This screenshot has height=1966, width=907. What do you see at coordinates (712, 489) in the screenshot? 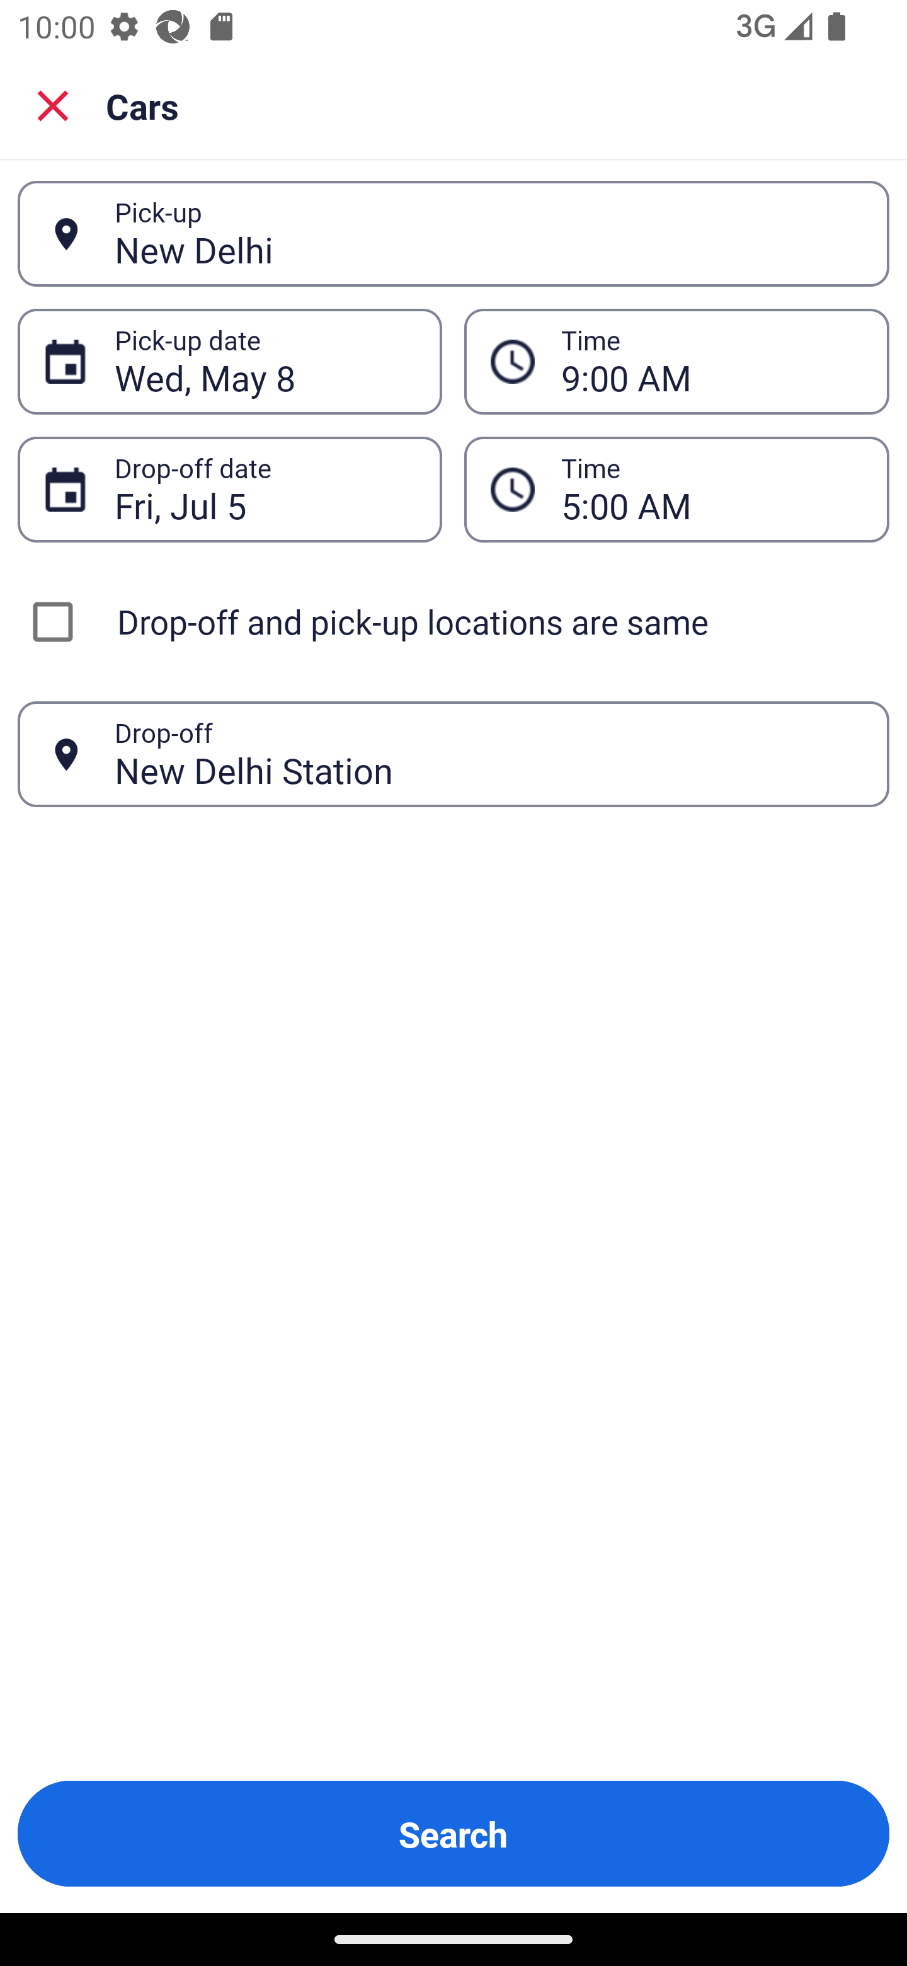
I see `5:00 AM` at bounding box center [712, 489].